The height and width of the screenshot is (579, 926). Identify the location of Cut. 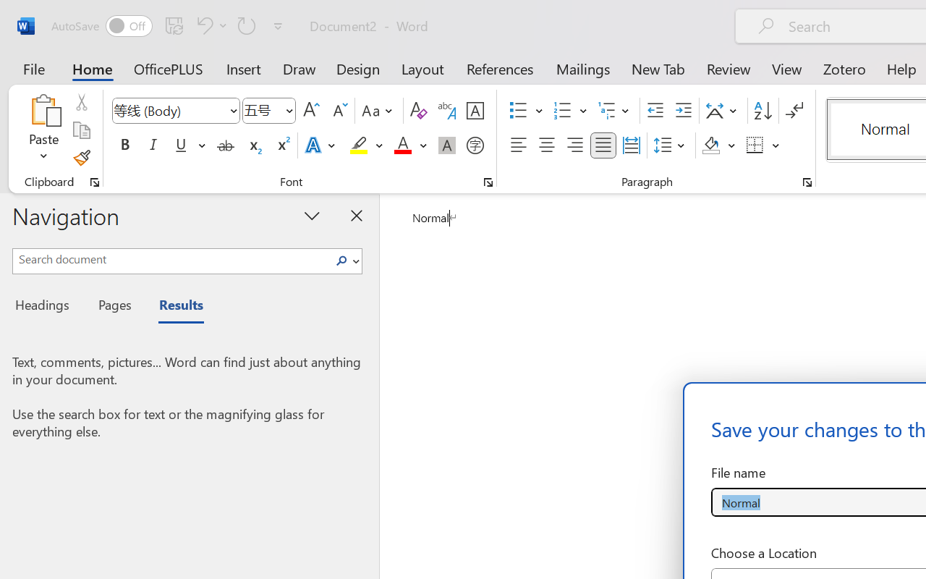
(81, 102).